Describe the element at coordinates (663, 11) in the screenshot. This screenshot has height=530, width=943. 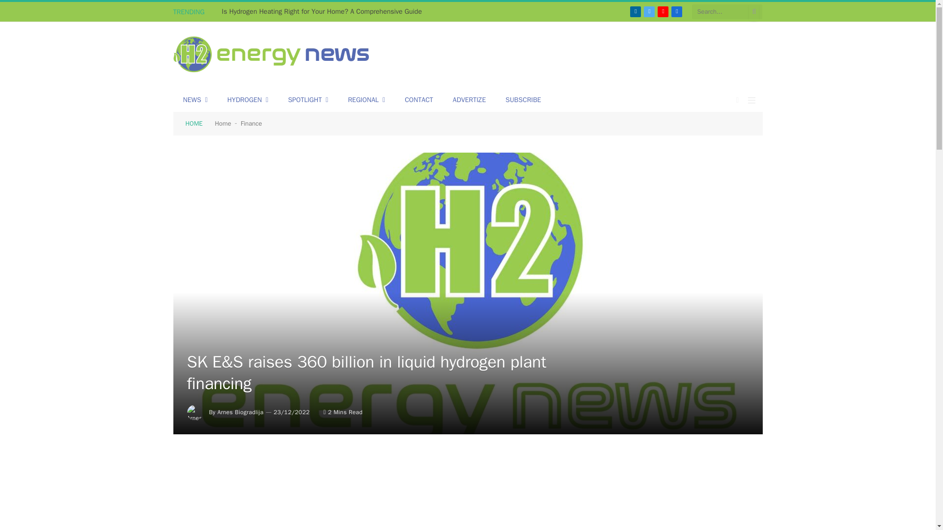
I see `YouTube` at that location.